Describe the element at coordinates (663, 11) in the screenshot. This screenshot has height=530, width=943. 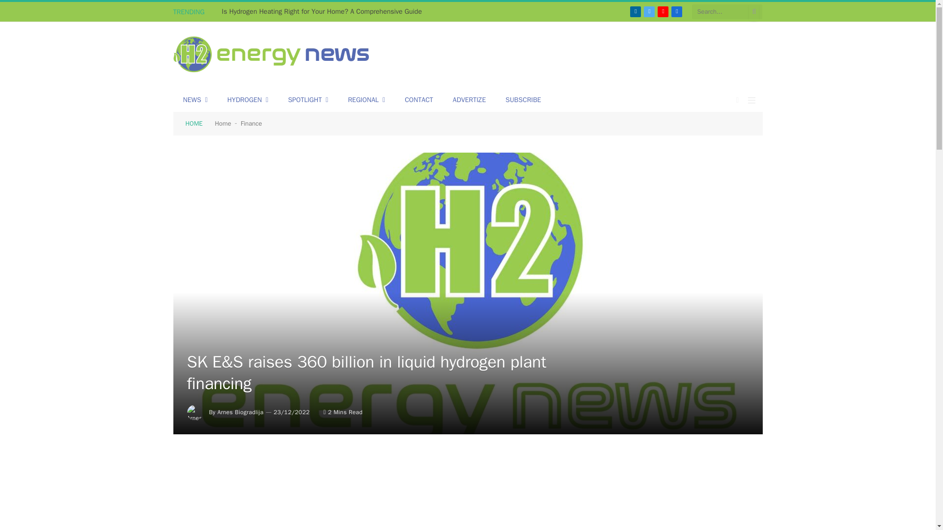
I see `YouTube` at that location.